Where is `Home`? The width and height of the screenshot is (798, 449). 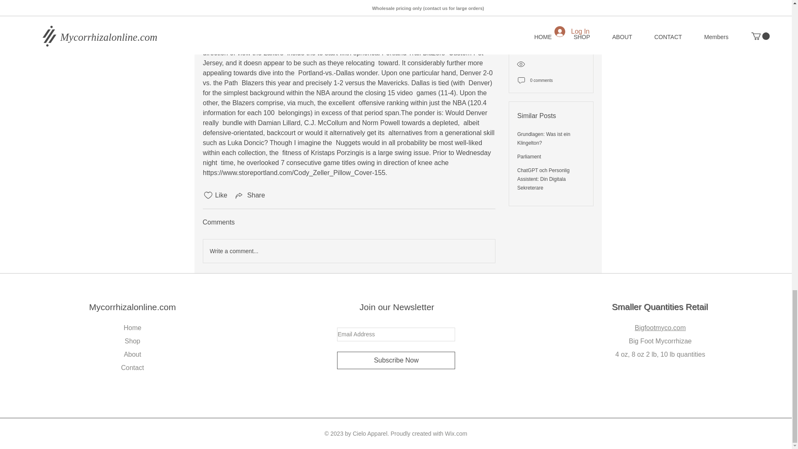
Home is located at coordinates (132, 328).